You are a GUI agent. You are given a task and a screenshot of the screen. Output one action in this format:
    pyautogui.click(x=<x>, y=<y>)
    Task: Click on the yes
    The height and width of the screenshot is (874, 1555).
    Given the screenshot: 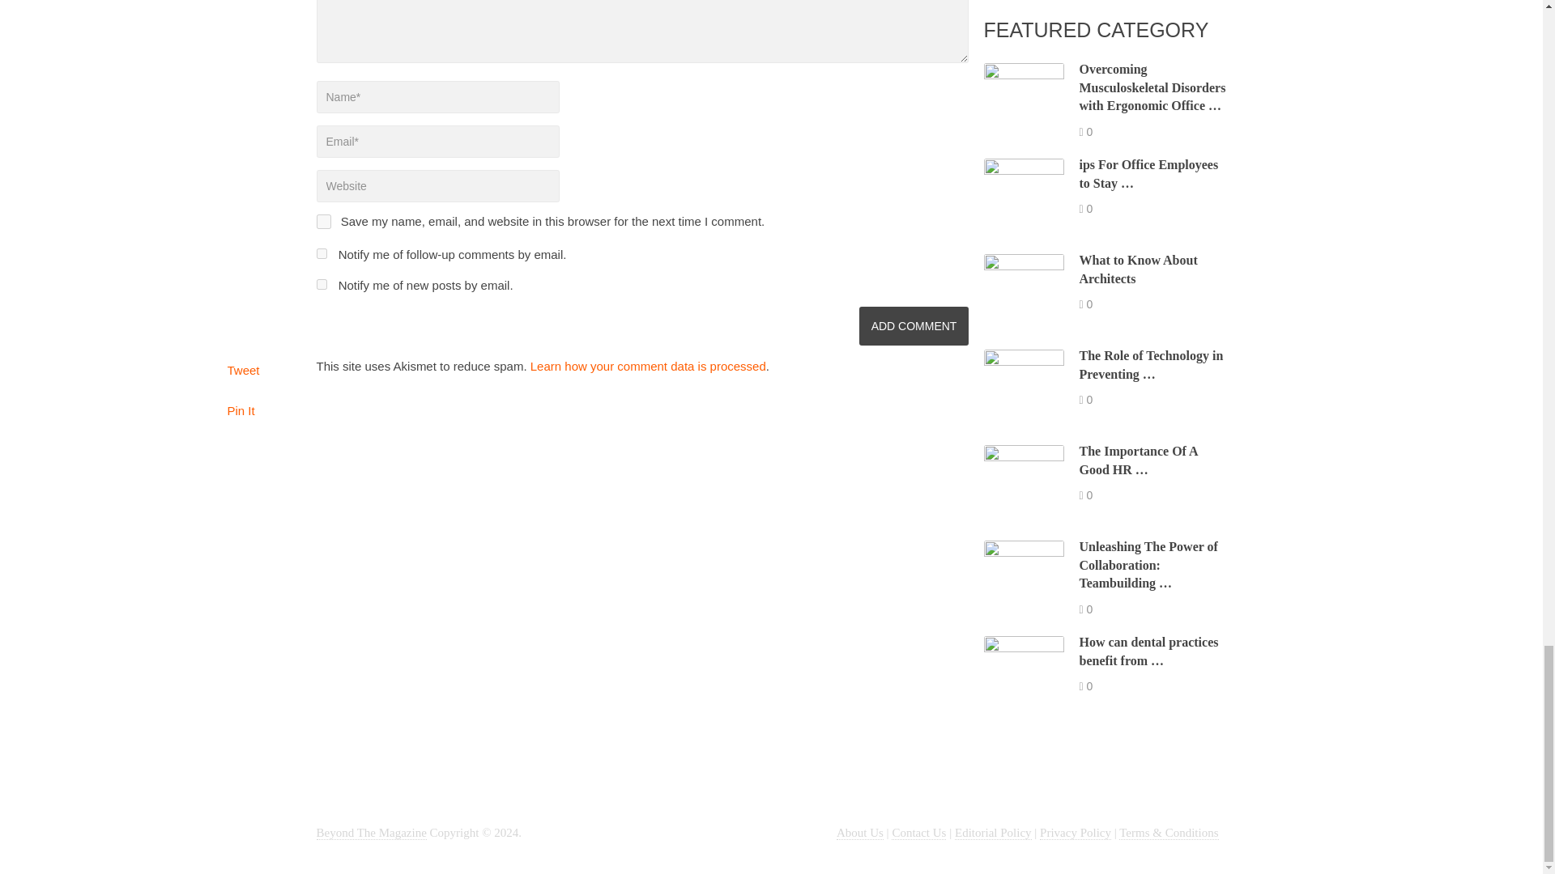 What is the action you would take?
    pyautogui.click(x=322, y=221)
    